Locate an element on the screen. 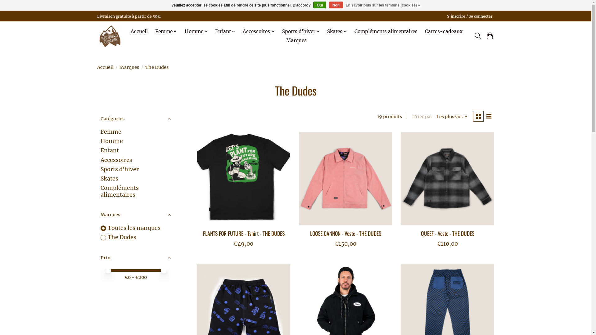 Image resolution: width=596 pixels, height=335 pixels. Femme is located at coordinates (111, 132).